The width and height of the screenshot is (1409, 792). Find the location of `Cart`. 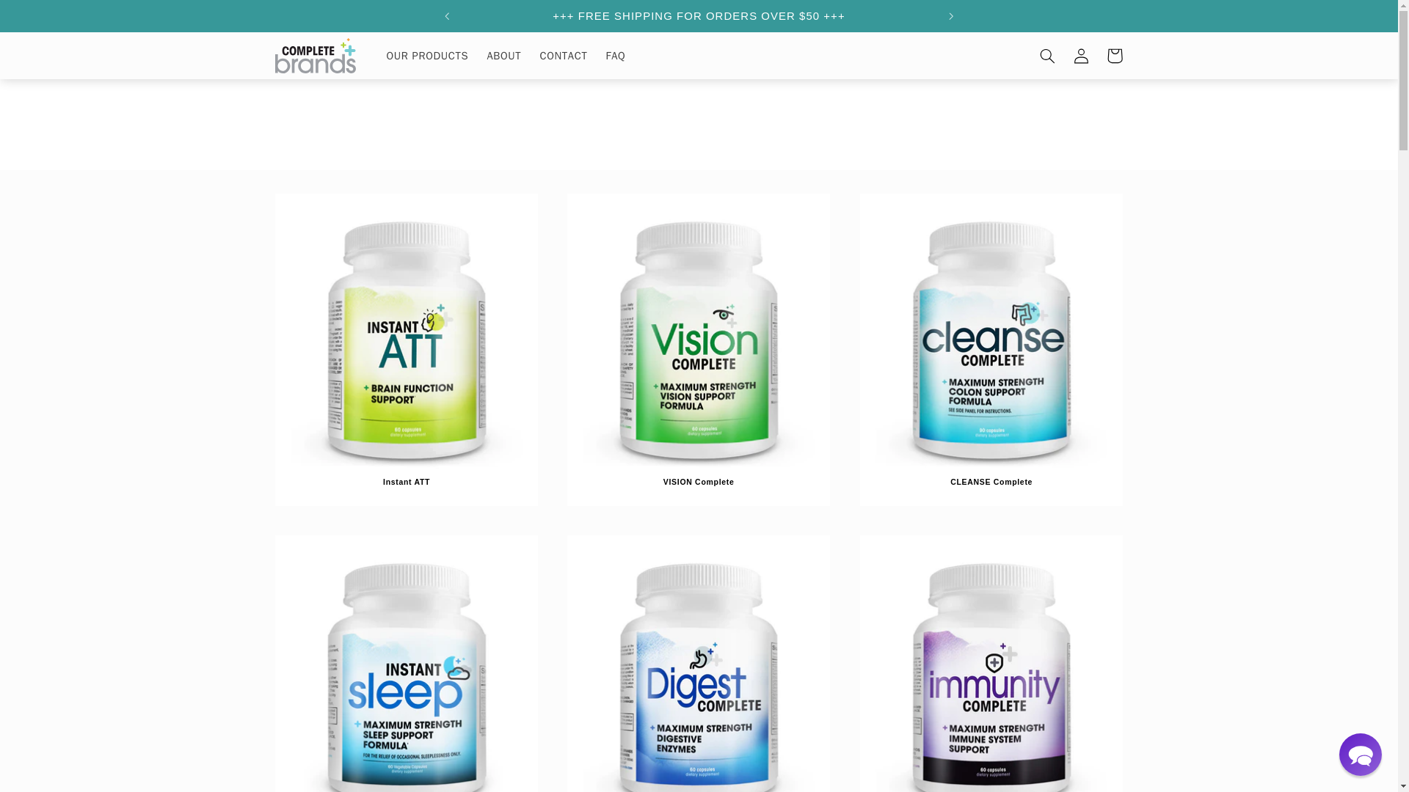

Cart is located at coordinates (1114, 56).